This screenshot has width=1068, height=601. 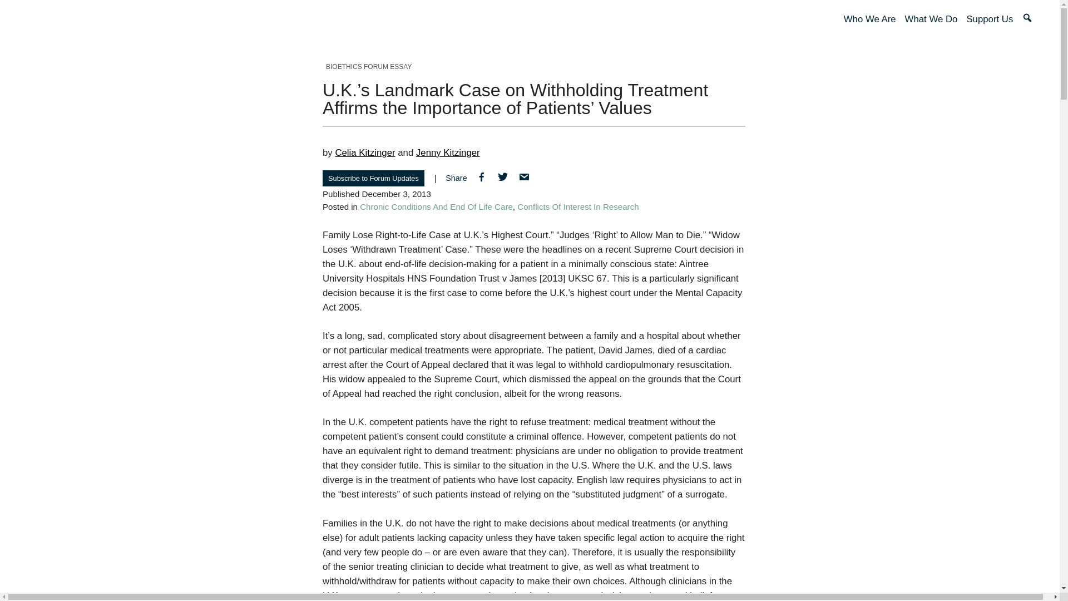 What do you see at coordinates (869, 19) in the screenshot?
I see `Who We Are` at bounding box center [869, 19].